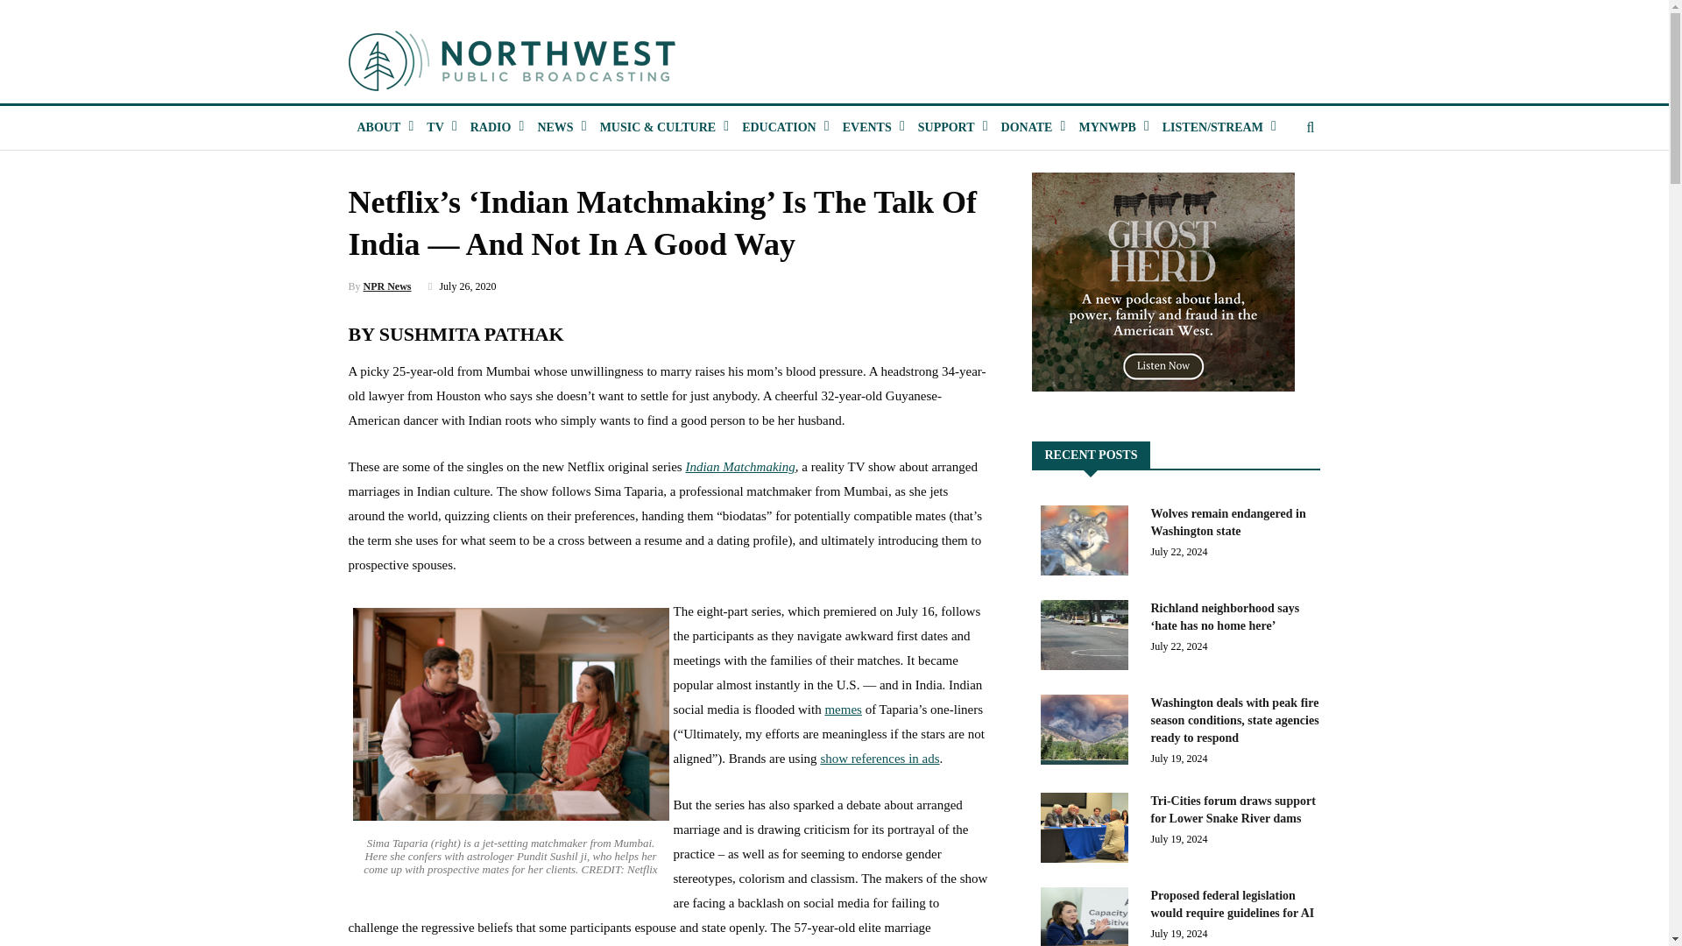 This screenshot has height=946, width=1682. What do you see at coordinates (378, 127) in the screenshot?
I see `ABOUT` at bounding box center [378, 127].